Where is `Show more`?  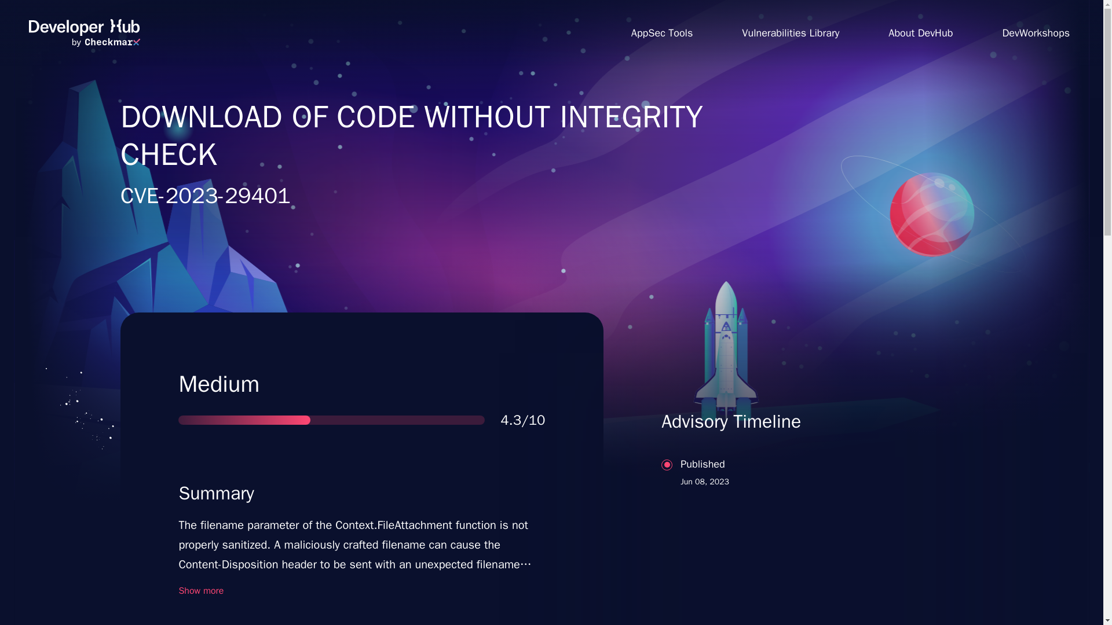
Show more is located at coordinates (200, 590).